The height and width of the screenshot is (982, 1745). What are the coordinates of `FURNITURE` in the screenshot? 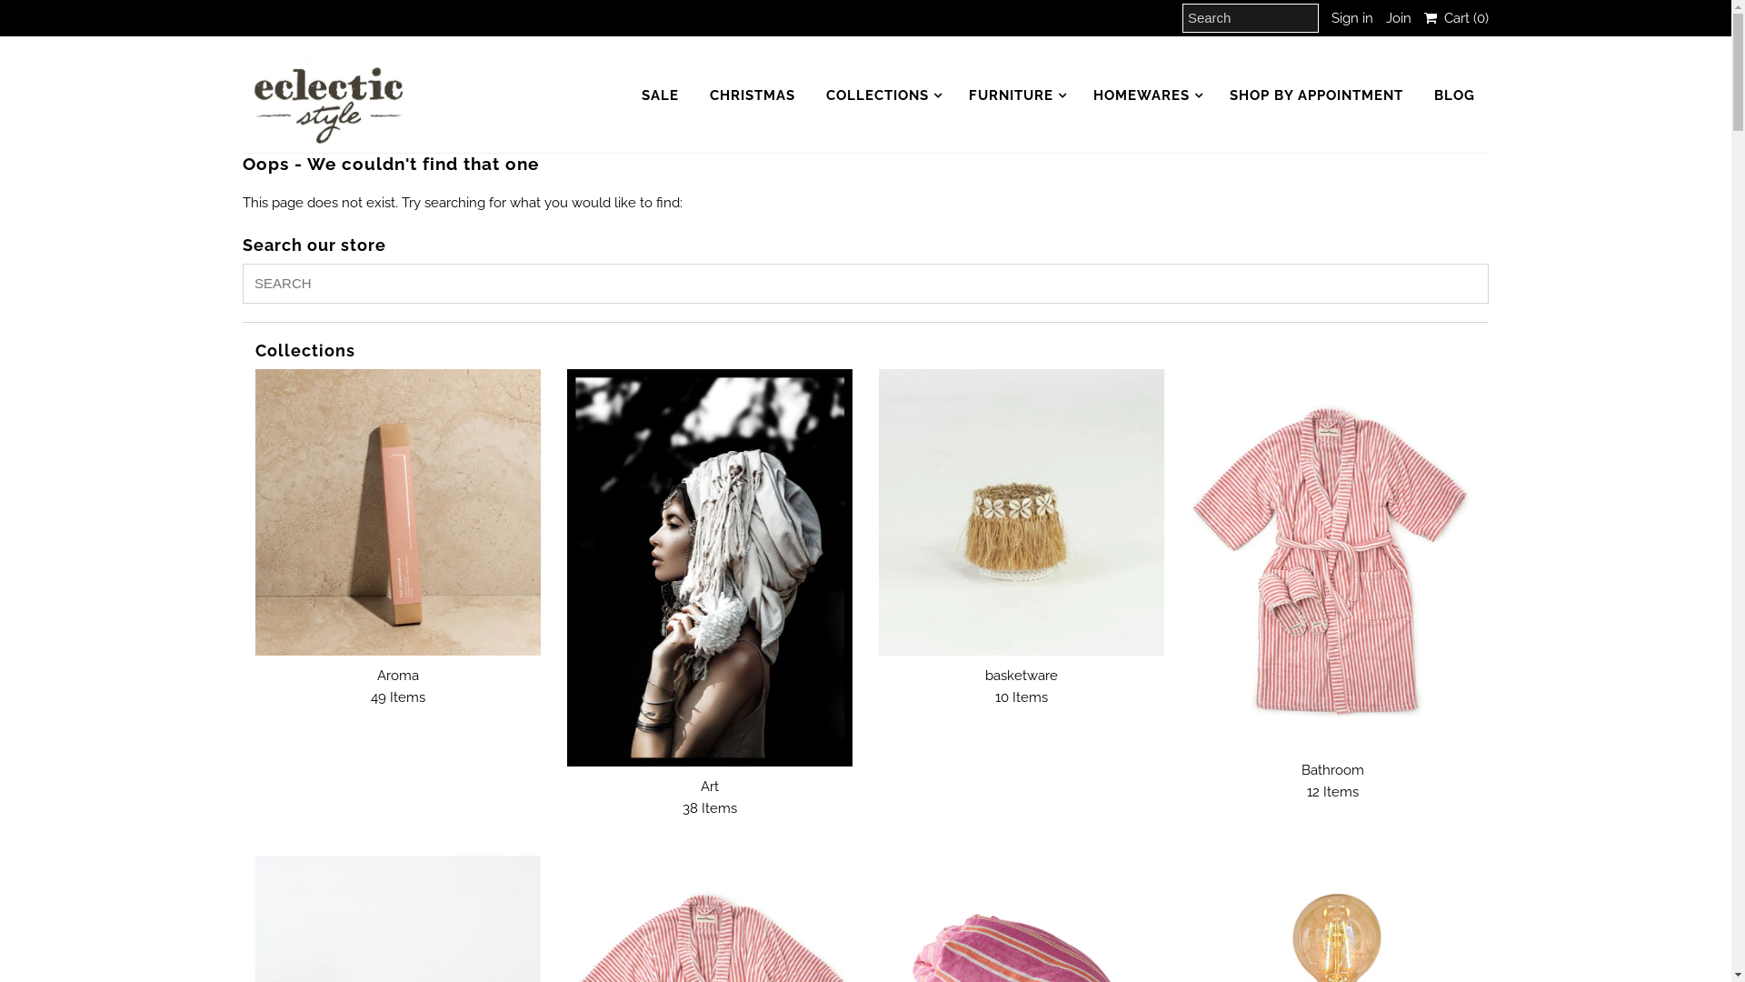 It's located at (1011, 95).